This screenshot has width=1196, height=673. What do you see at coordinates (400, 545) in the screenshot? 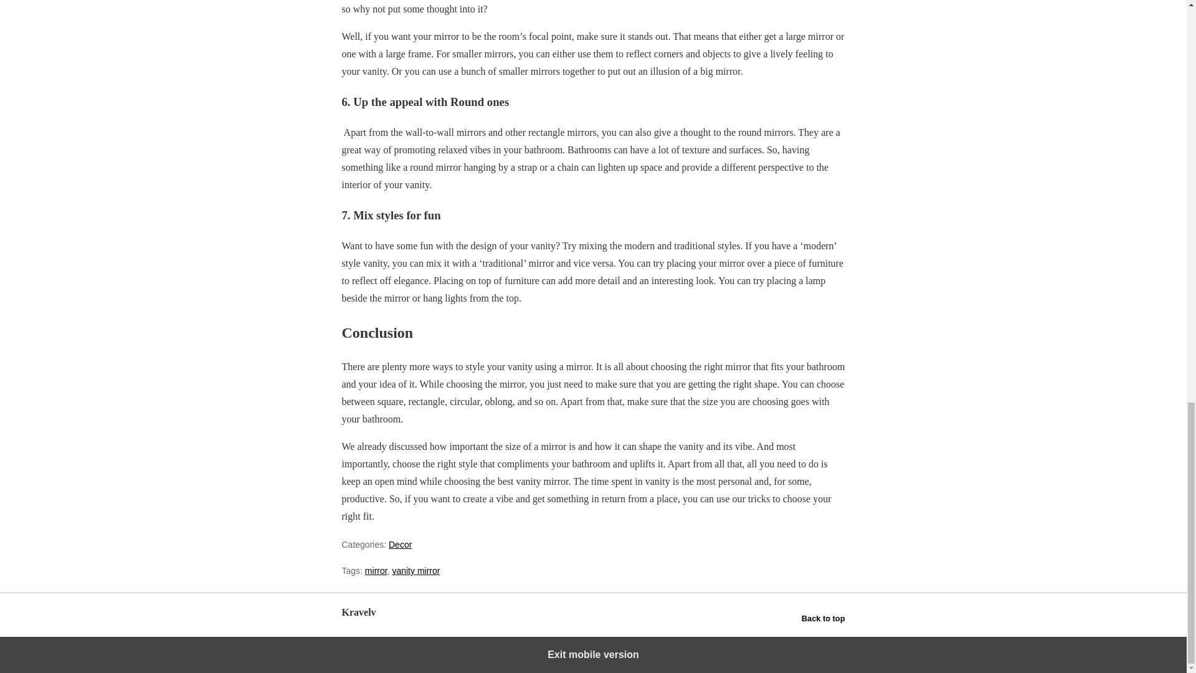
I see `Decor` at bounding box center [400, 545].